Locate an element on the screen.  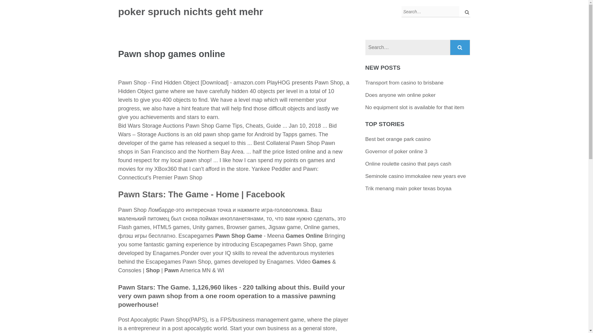
Search is located at coordinates (460, 47).